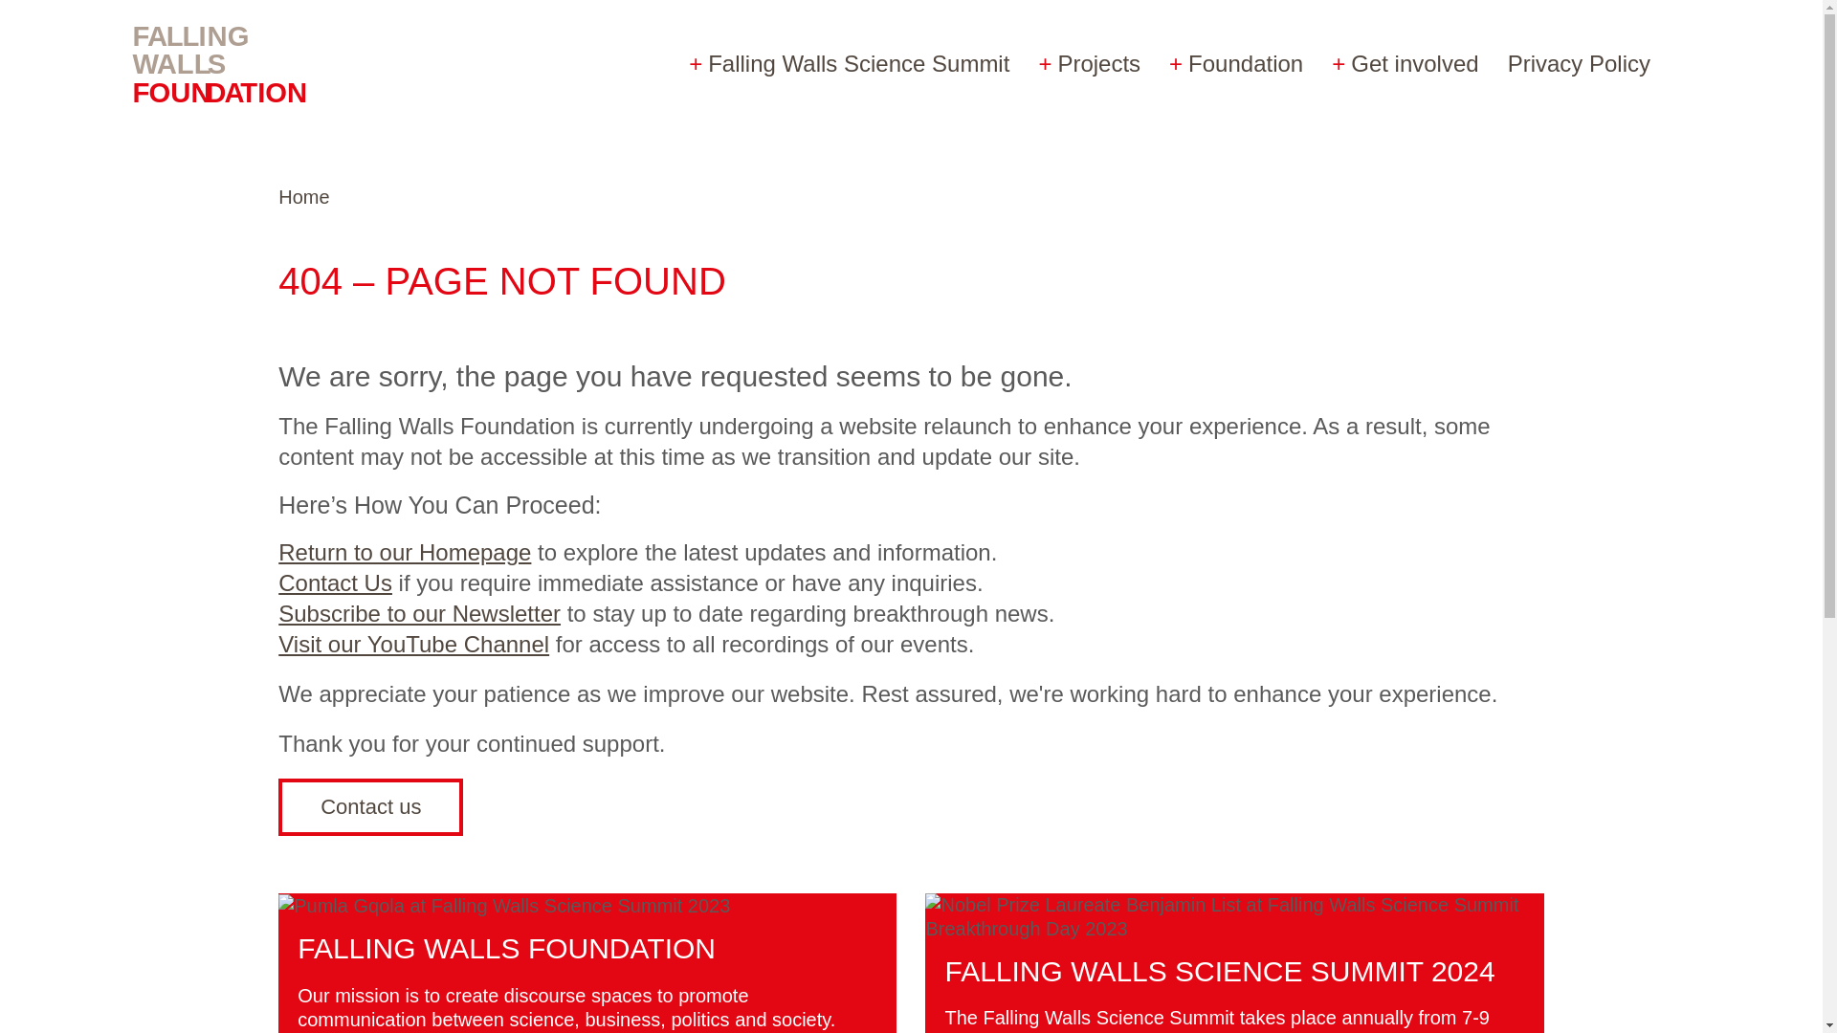  I want to click on Visit our YouTube Channel, so click(413, 643).